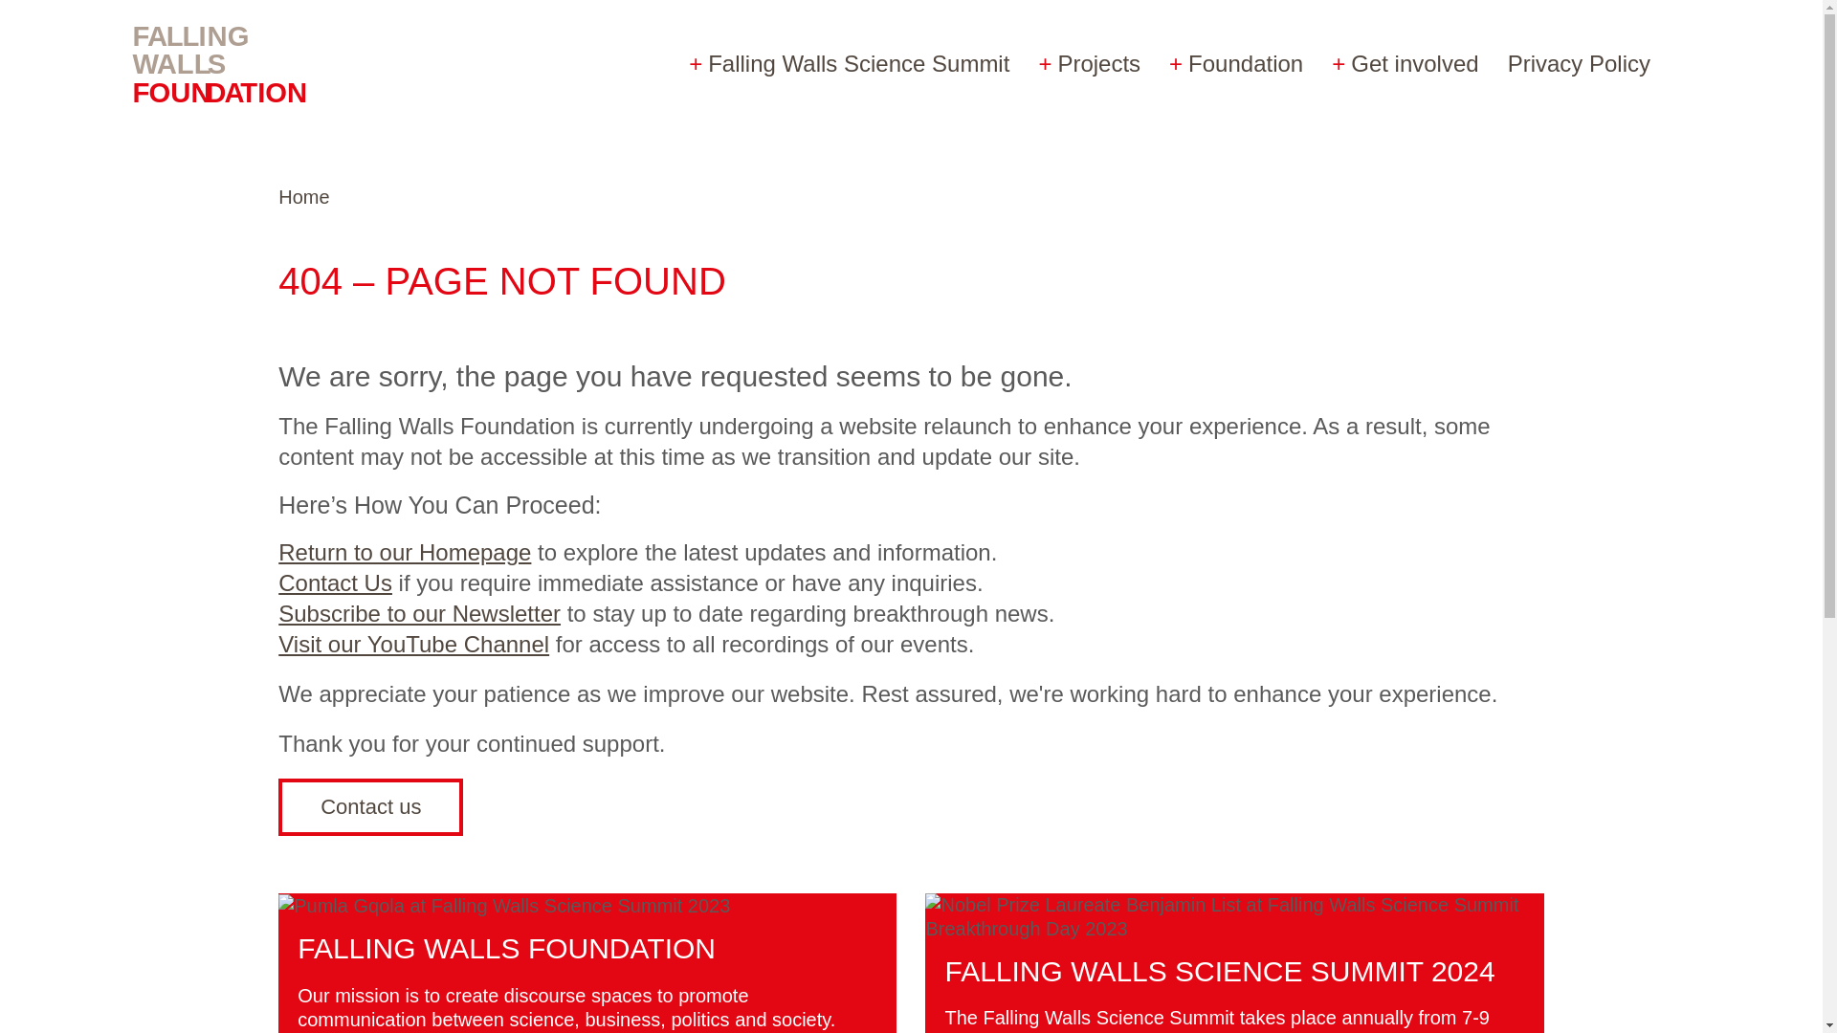  I want to click on Visit our YouTube Channel, so click(413, 643).